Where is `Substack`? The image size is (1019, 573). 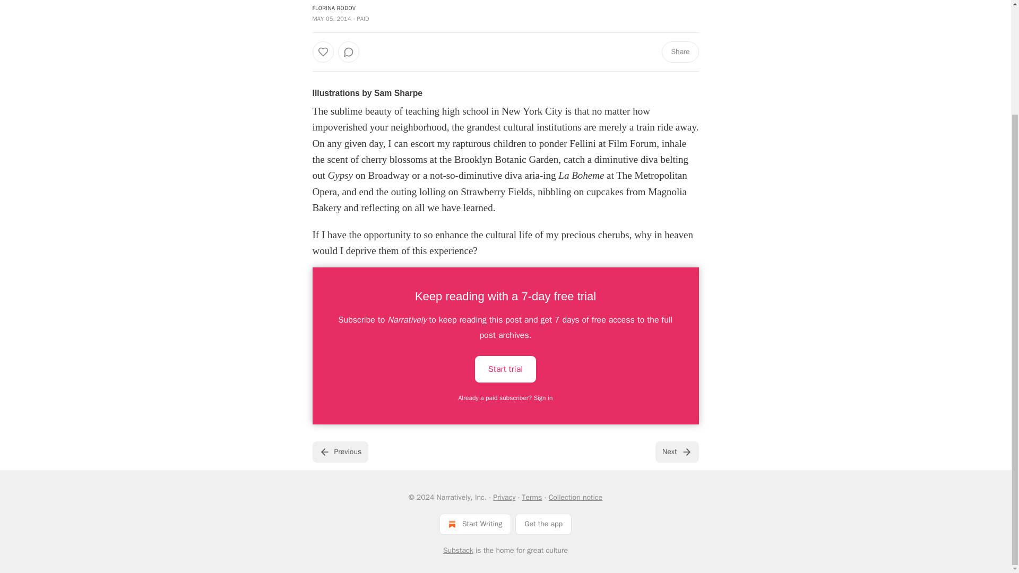 Substack is located at coordinates (459, 551).